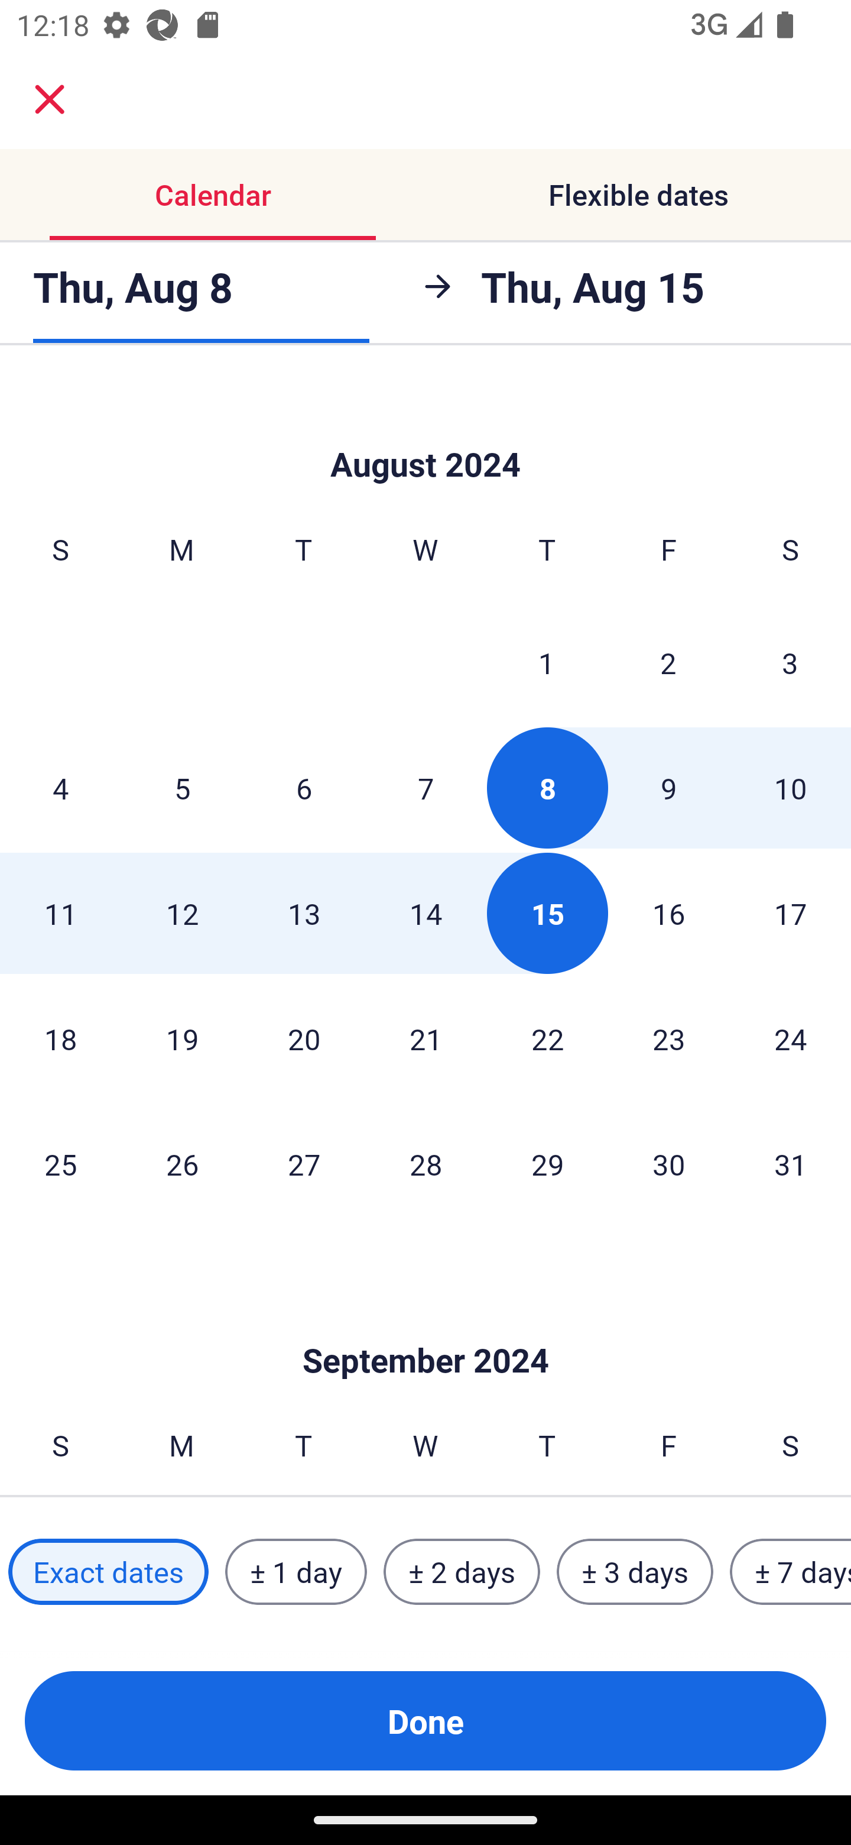 This screenshot has height=1845, width=851. What do you see at coordinates (425, 1325) in the screenshot?
I see `Skip to Done` at bounding box center [425, 1325].